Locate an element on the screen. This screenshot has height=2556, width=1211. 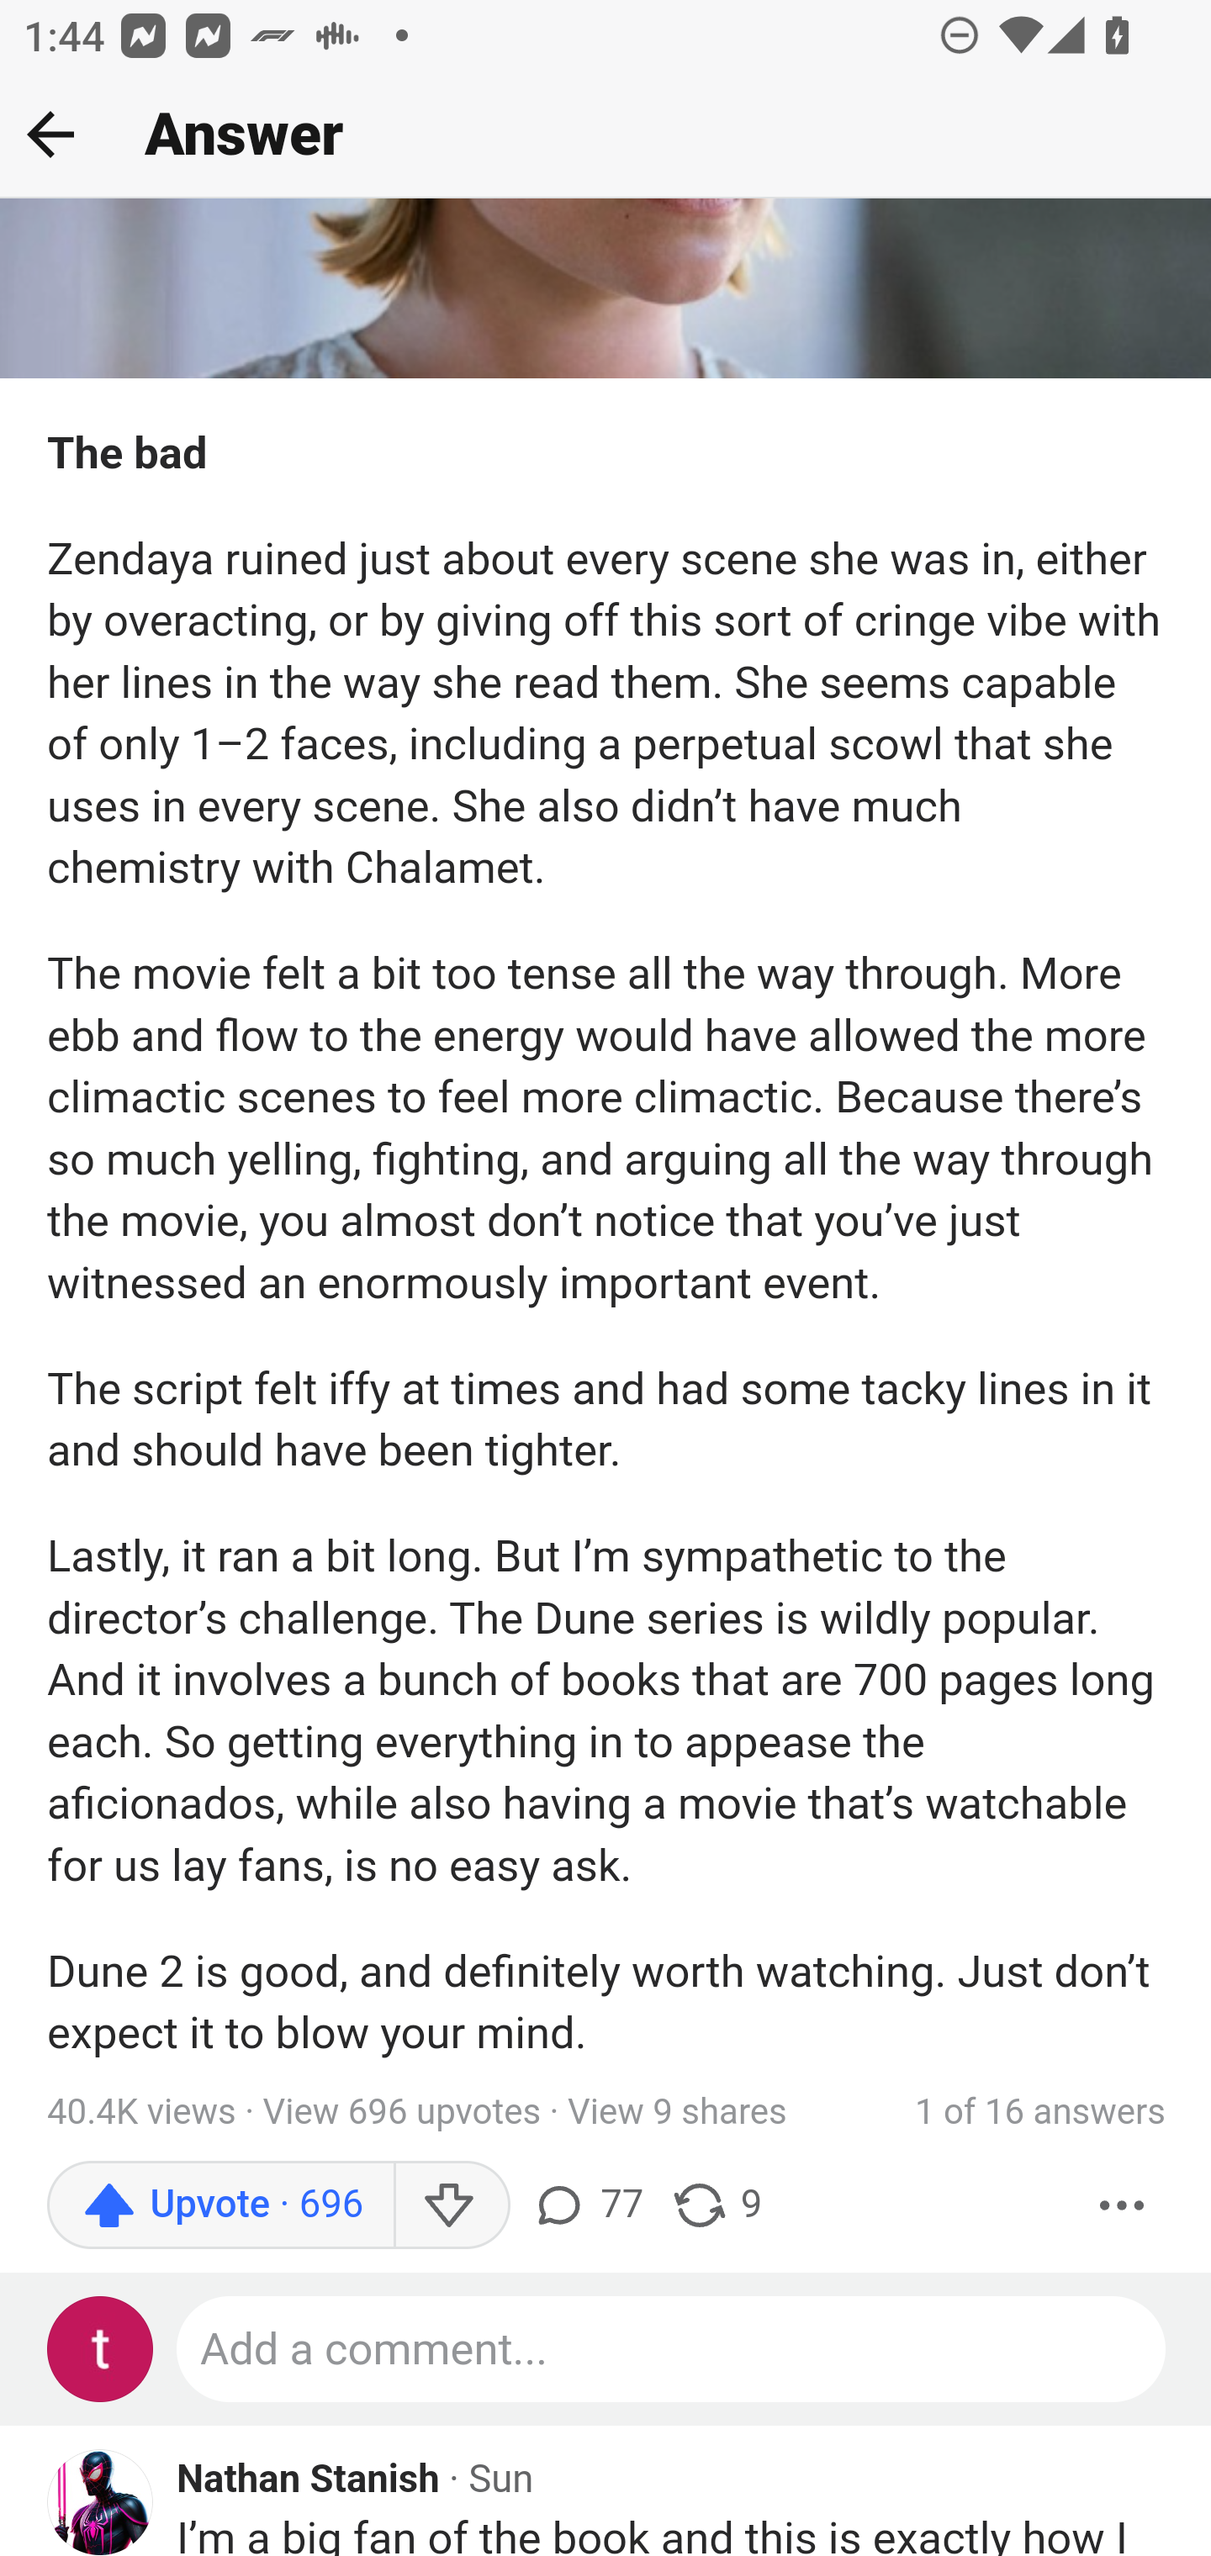
1 of 16 answers is located at coordinates (1039, 2114).